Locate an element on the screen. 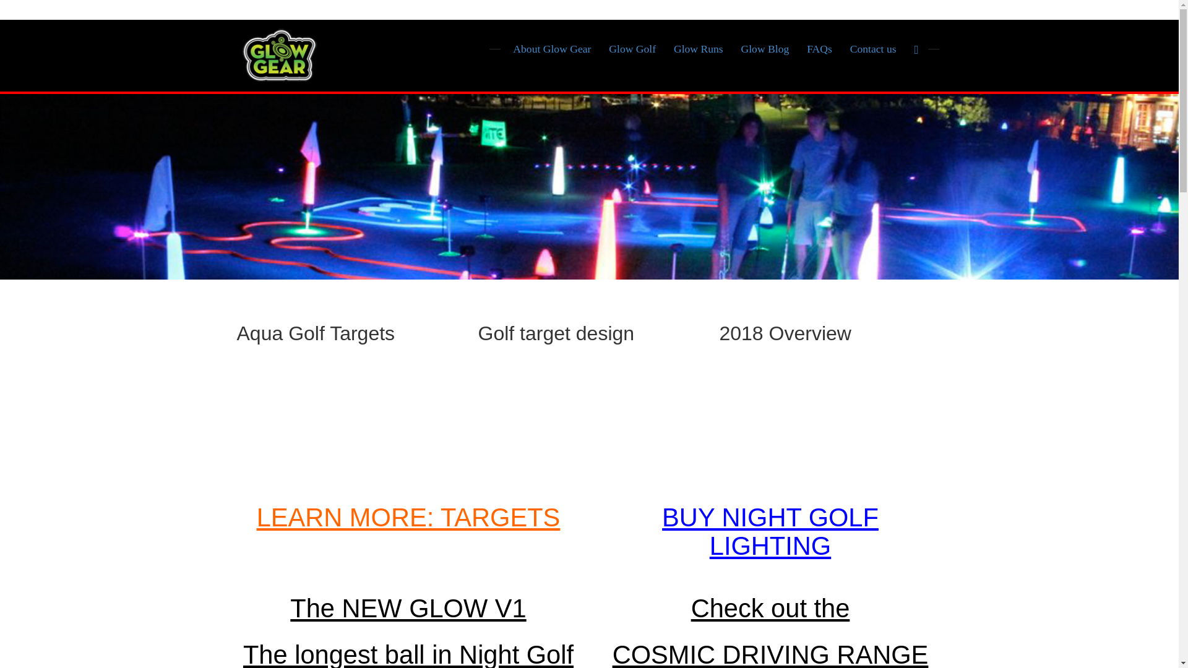  Glow Golf is located at coordinates (632, 47).